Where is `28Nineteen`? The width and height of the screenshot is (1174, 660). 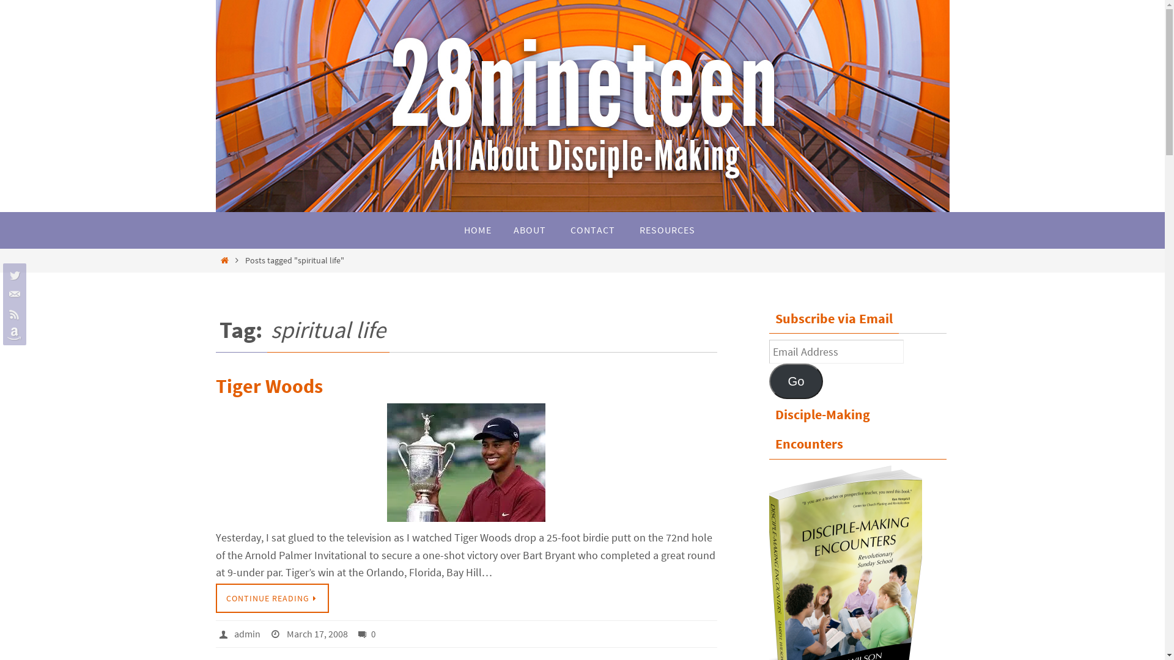
28Nineteen is located at coordinates (582, 106).